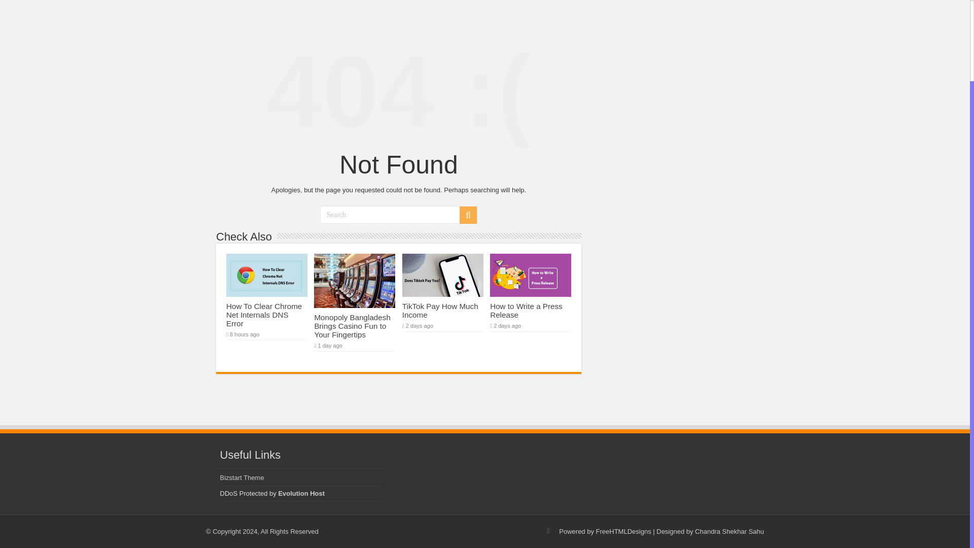 The image size is (974, 548). I want to click on FreeHTMLDesigns, so click(624, 532).